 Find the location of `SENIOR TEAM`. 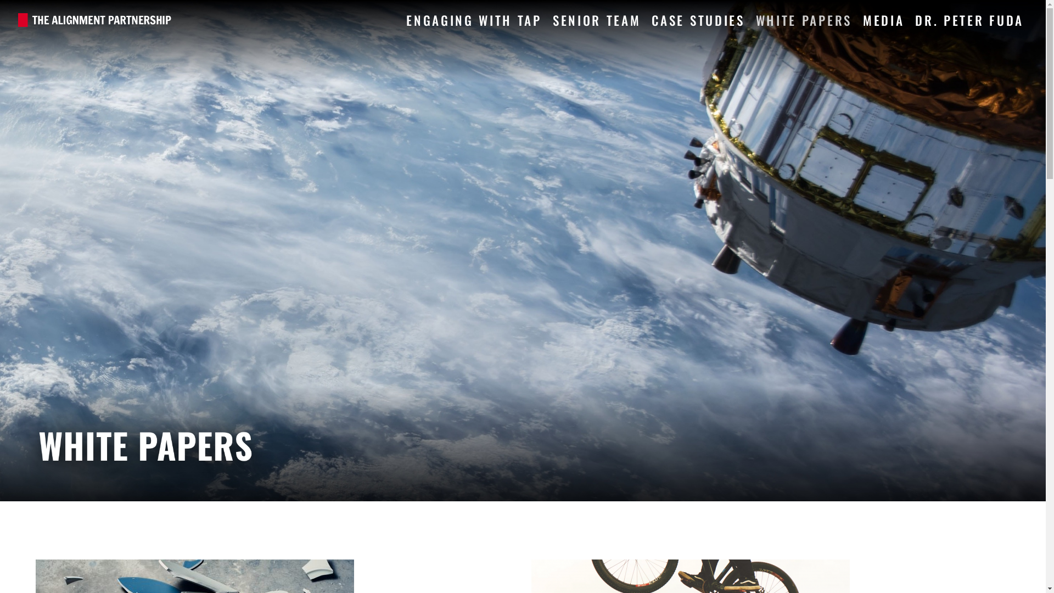

SENIOR TEAM is located at coordinates (597, 19).